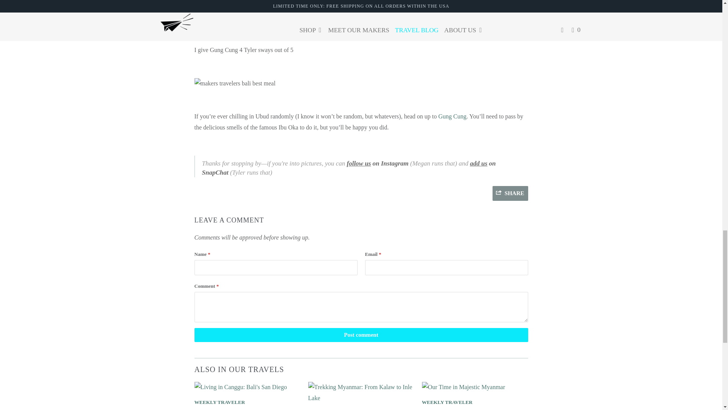  I want to click on Living in Canggu: Bali's San Diego, so click(240, 387).